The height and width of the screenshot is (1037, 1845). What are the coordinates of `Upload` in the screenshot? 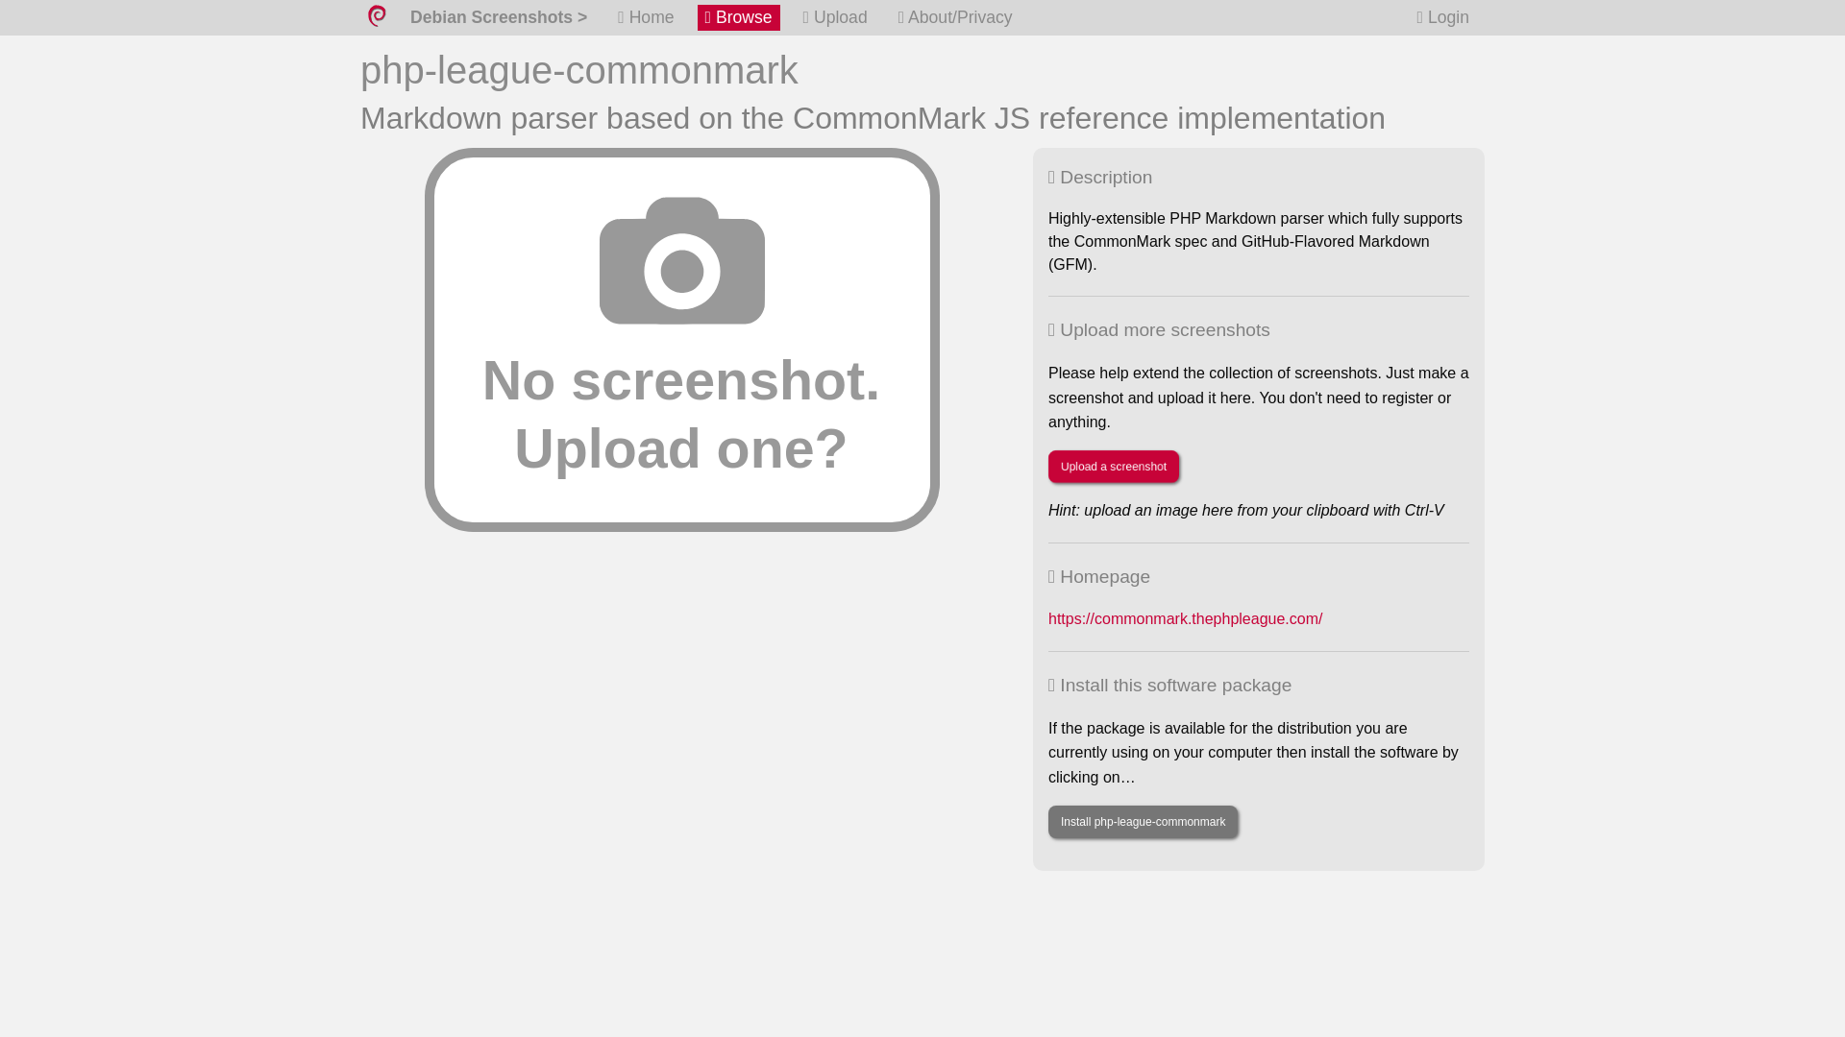 It's located at (834, 17).